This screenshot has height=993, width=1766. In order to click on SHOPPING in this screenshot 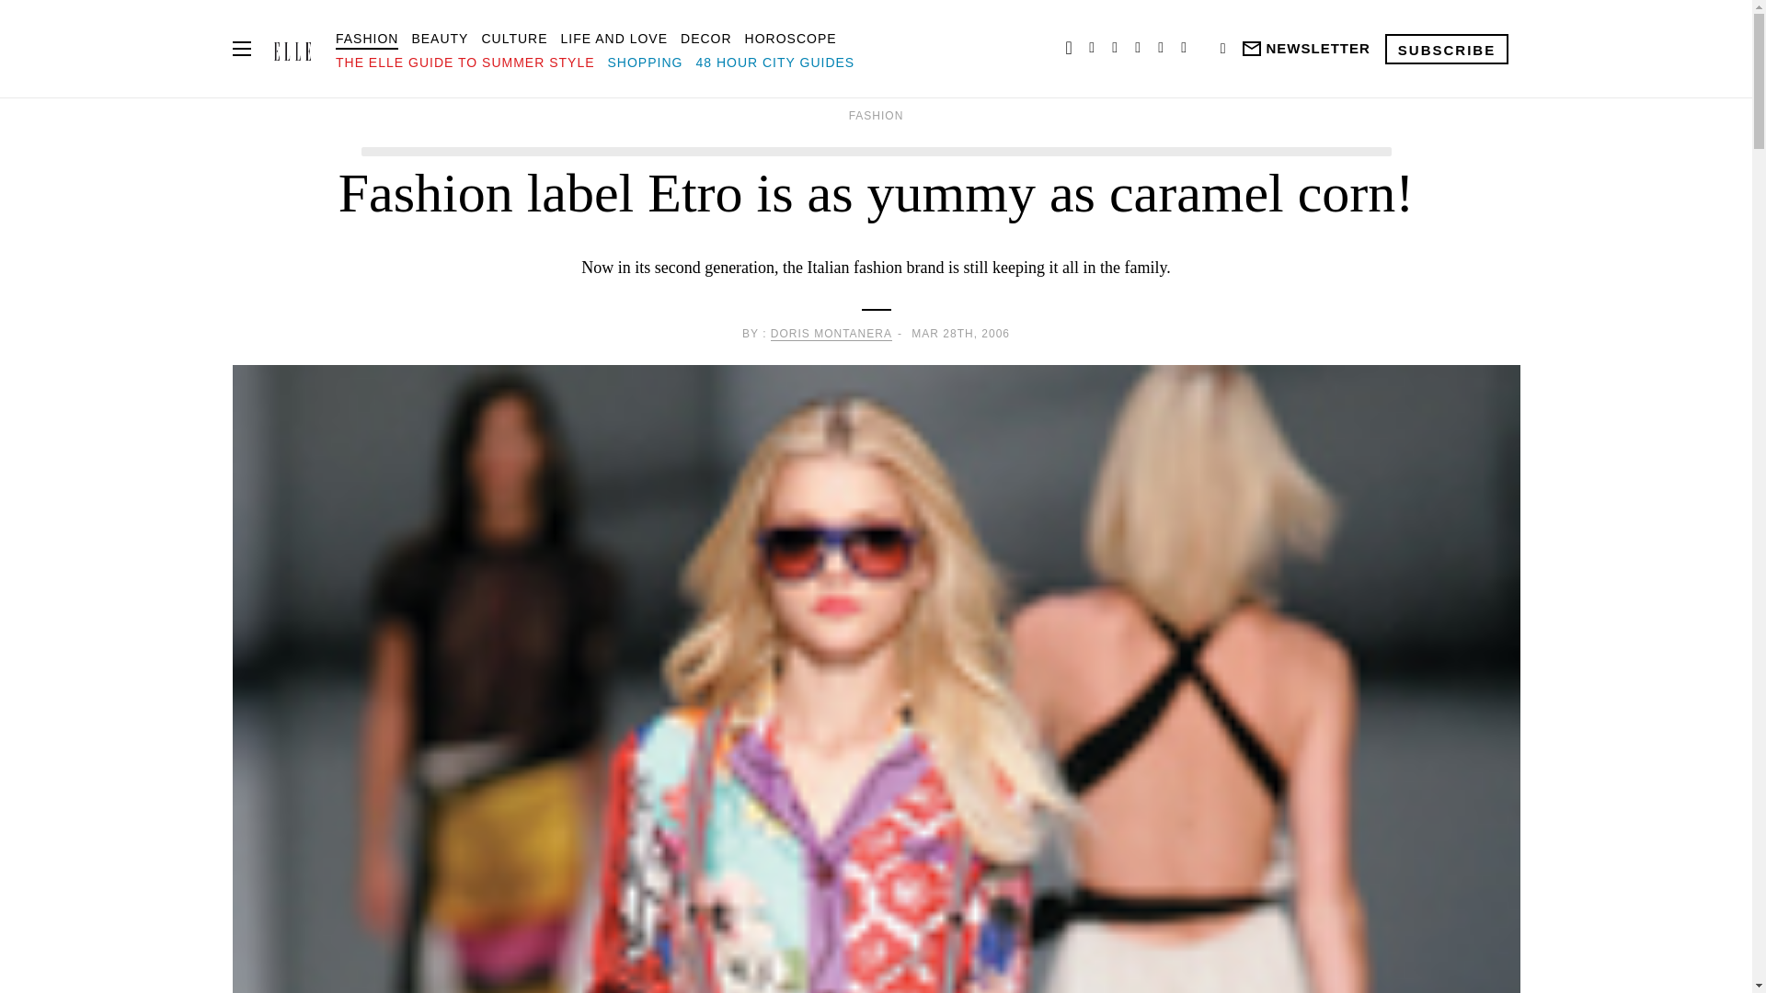, I will do `click(646, 63)`.